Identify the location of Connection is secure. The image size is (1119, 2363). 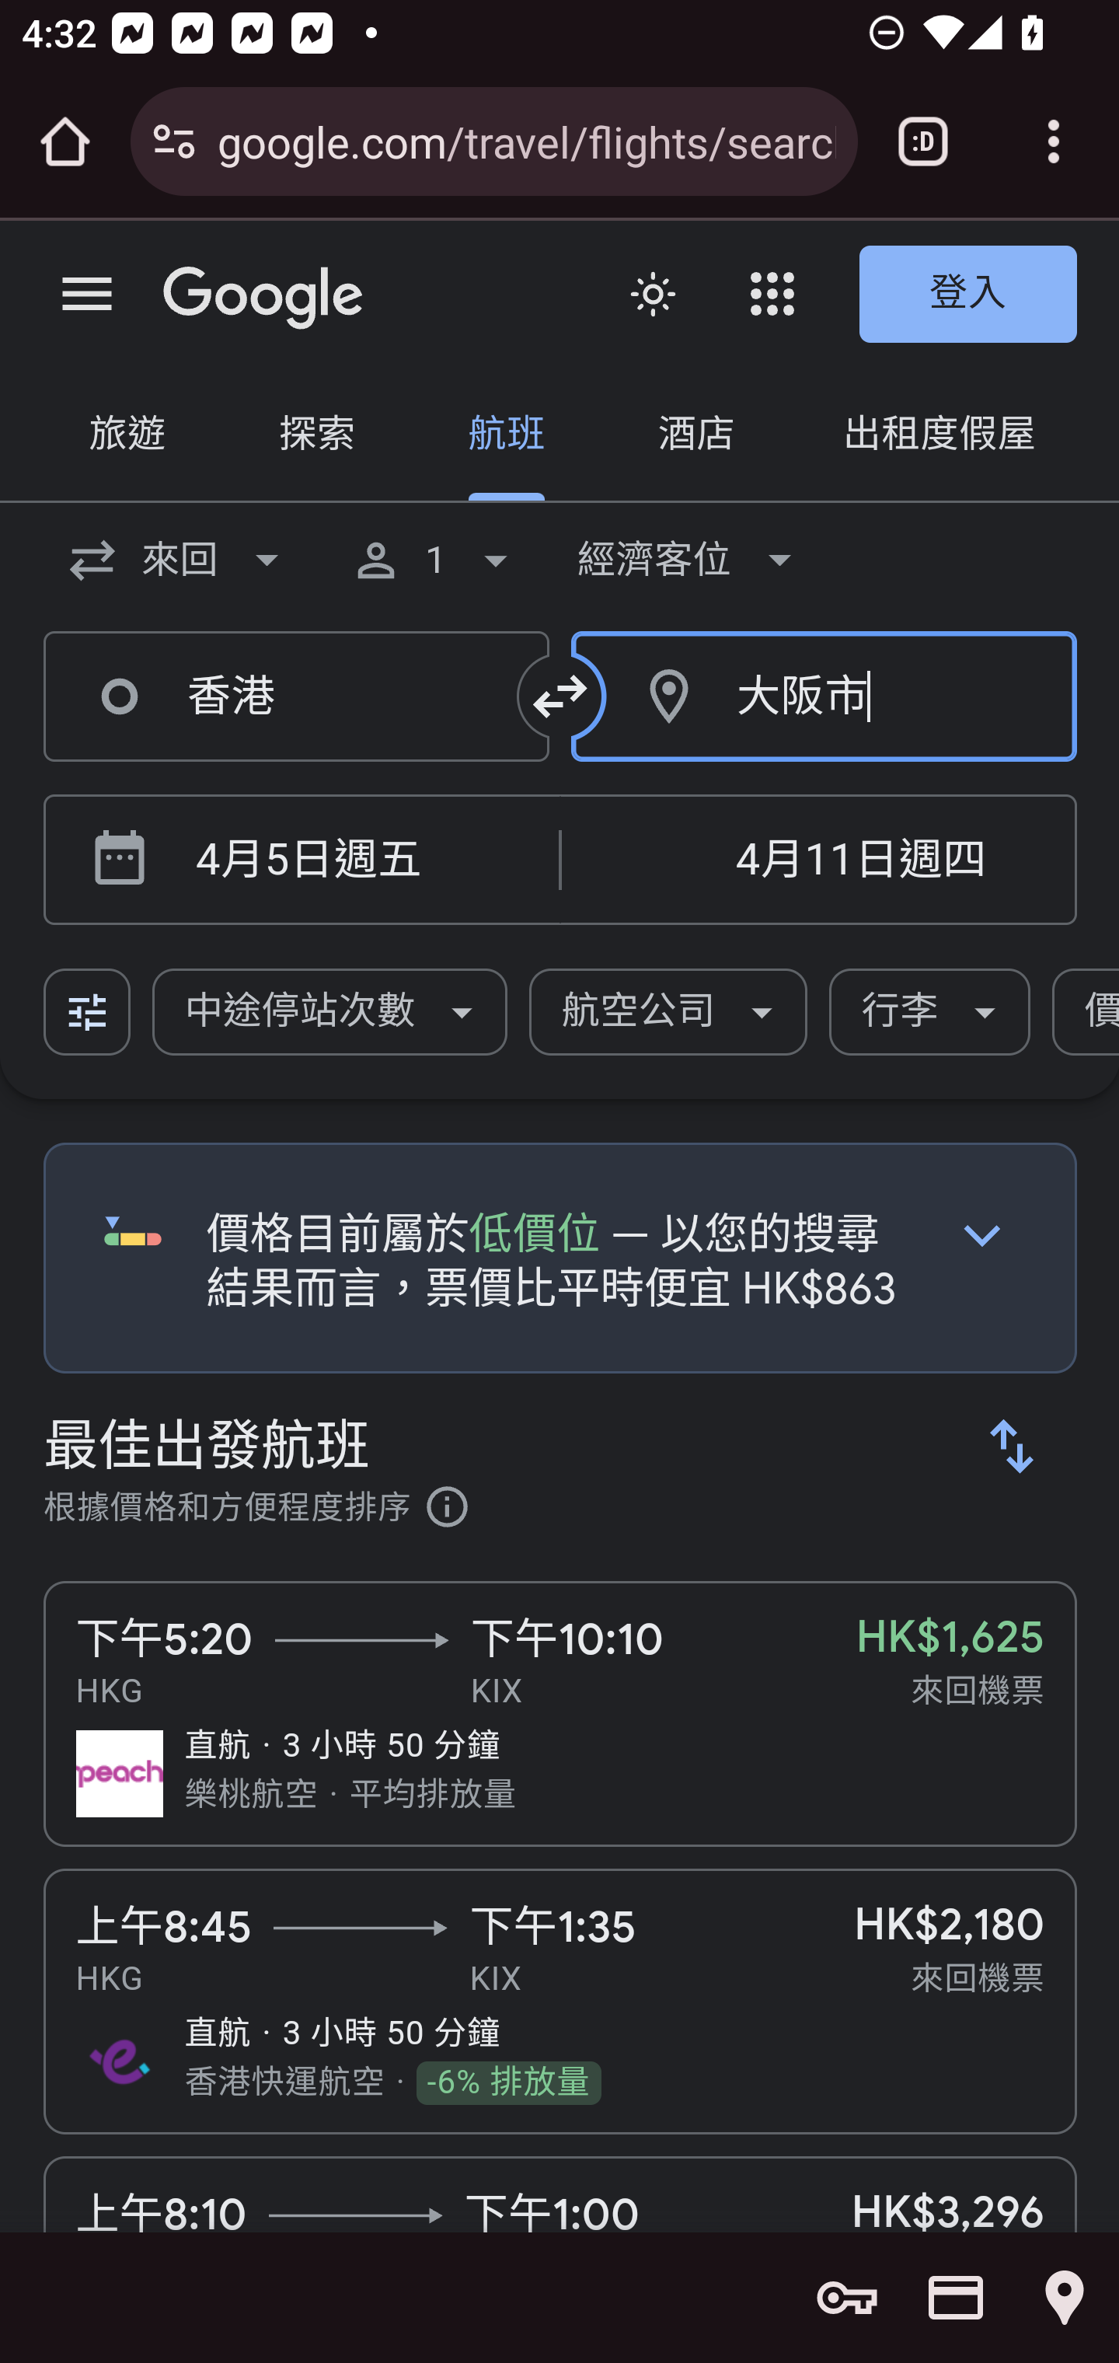
(174, 141).